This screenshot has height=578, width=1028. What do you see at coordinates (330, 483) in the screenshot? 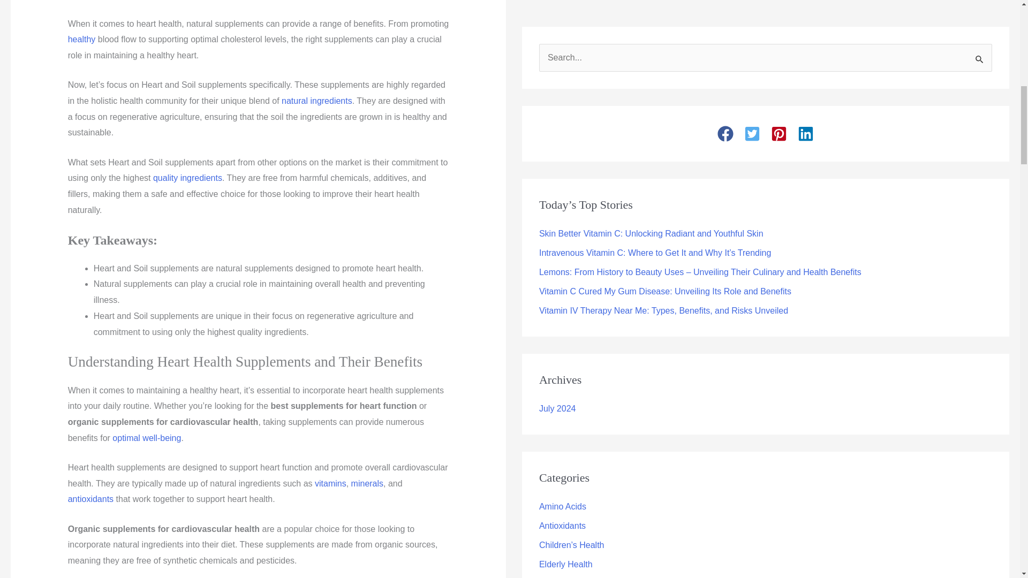
I see `vitamins` at bounding box center [330, 483].